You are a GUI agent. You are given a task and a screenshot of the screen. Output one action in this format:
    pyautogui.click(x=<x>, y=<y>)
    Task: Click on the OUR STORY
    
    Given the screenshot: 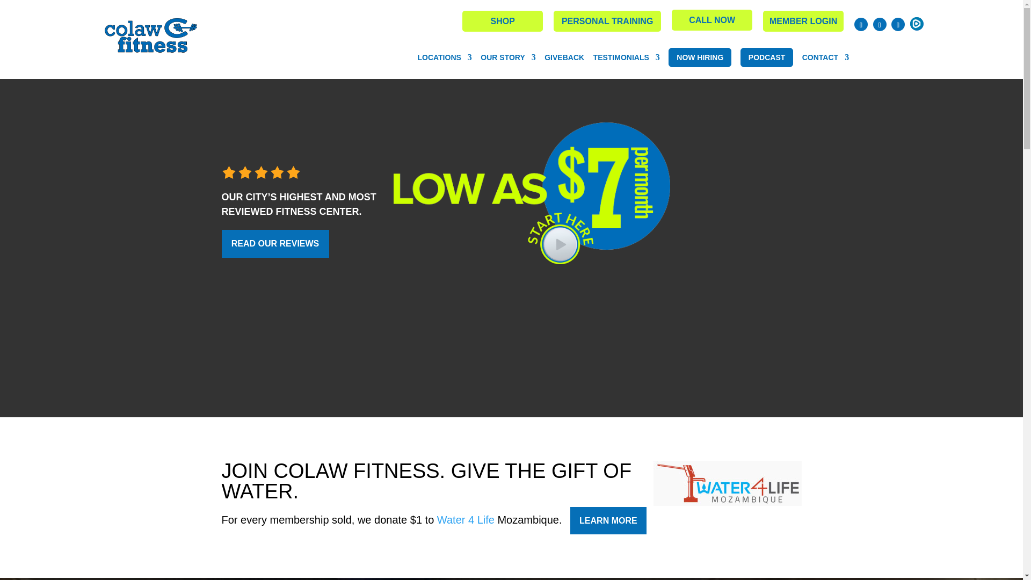 What is the action you would take?
    pyautogui.click(x=507, y=57)
    